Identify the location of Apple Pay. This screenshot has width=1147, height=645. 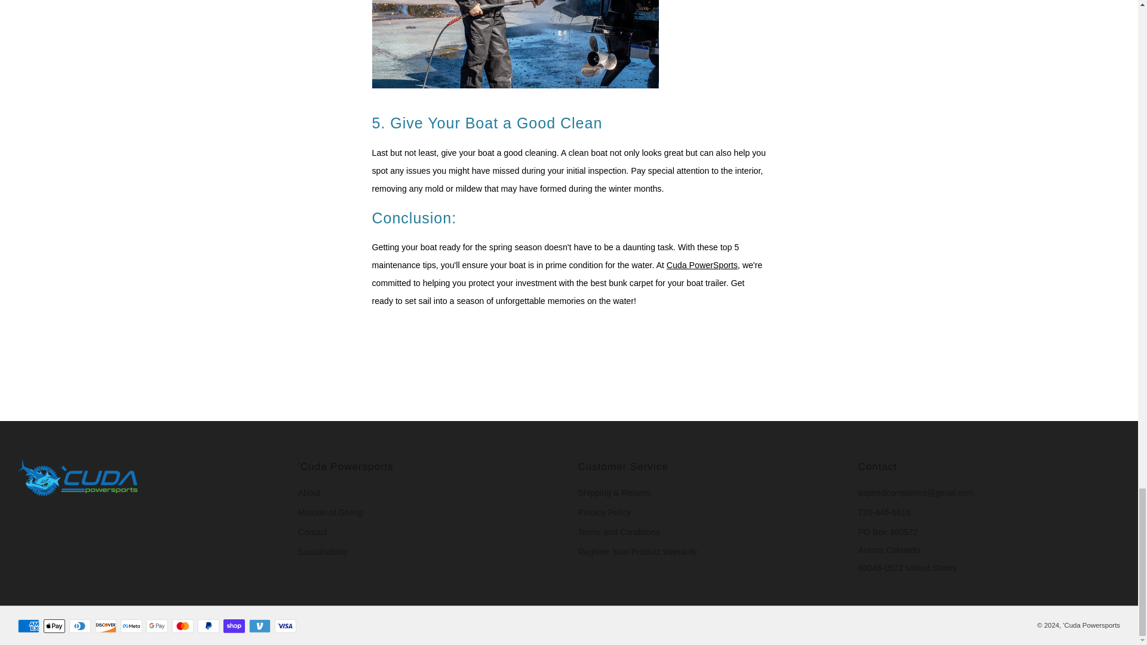
(54, 626).